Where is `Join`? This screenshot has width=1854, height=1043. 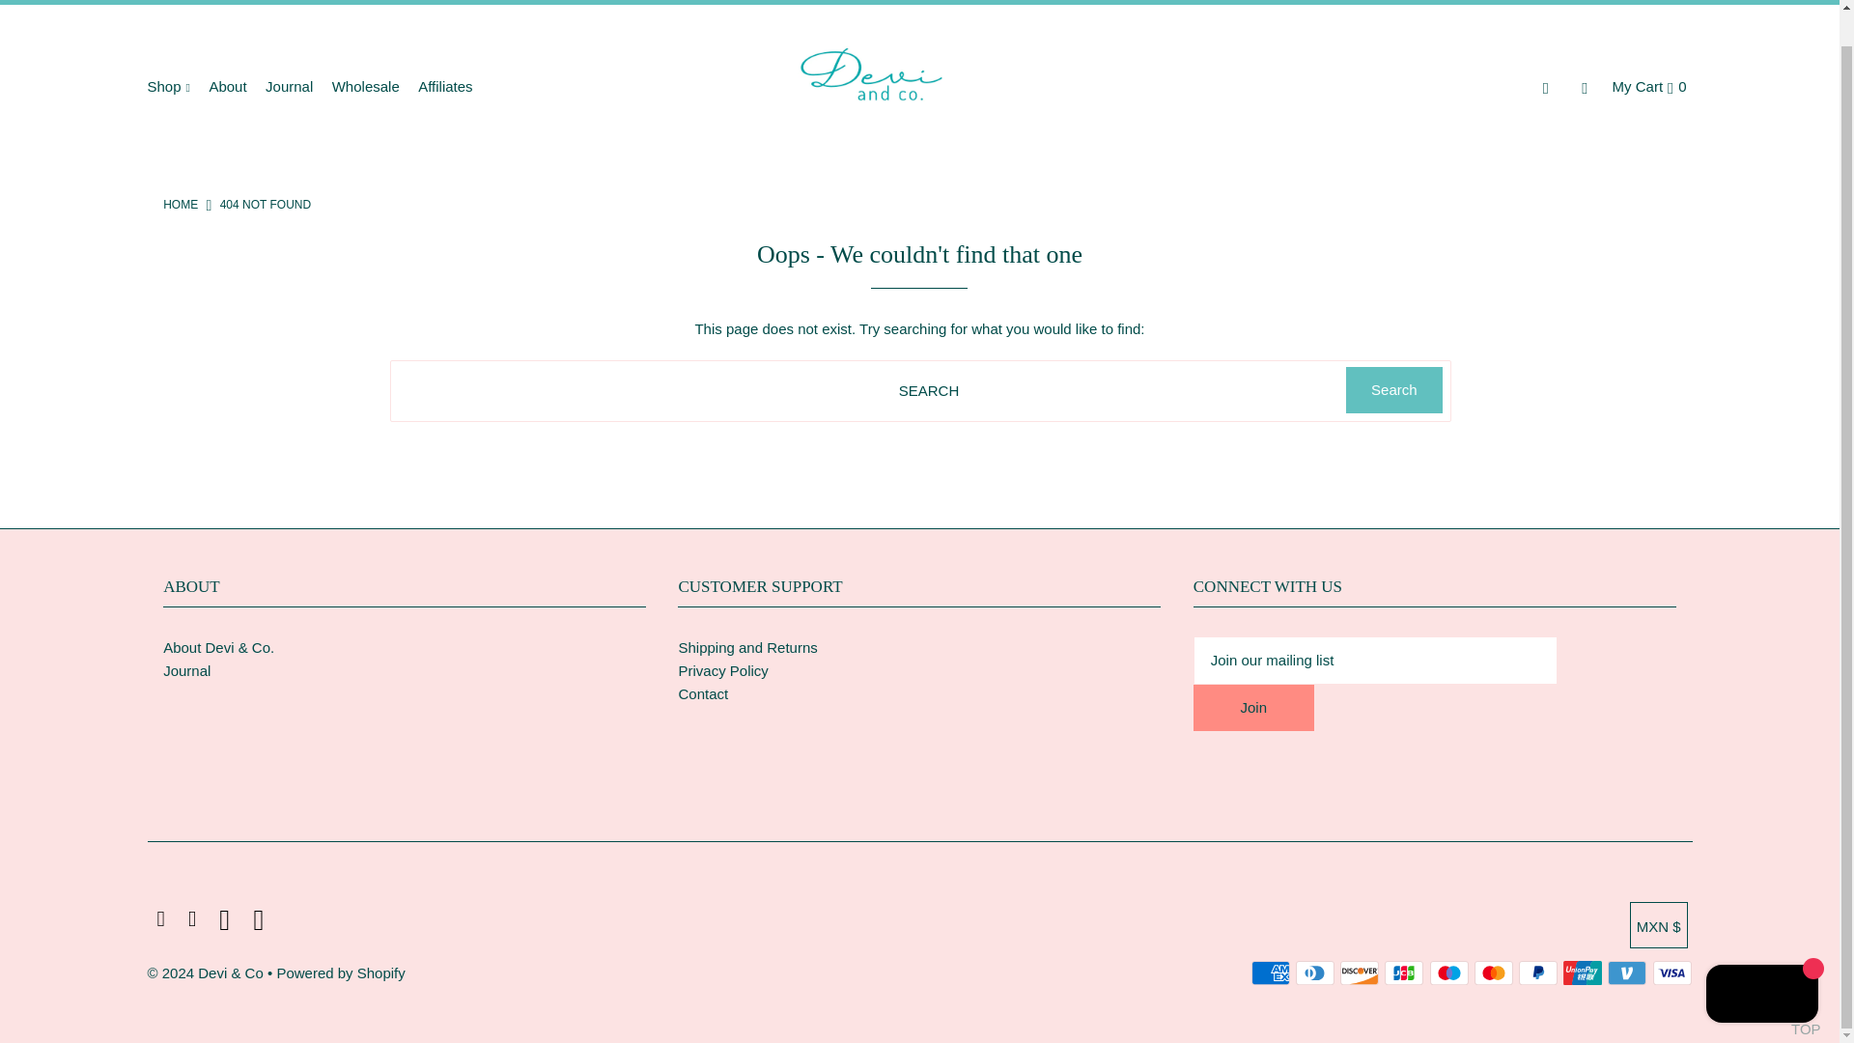 Join is located at coordinates (1253, 707).